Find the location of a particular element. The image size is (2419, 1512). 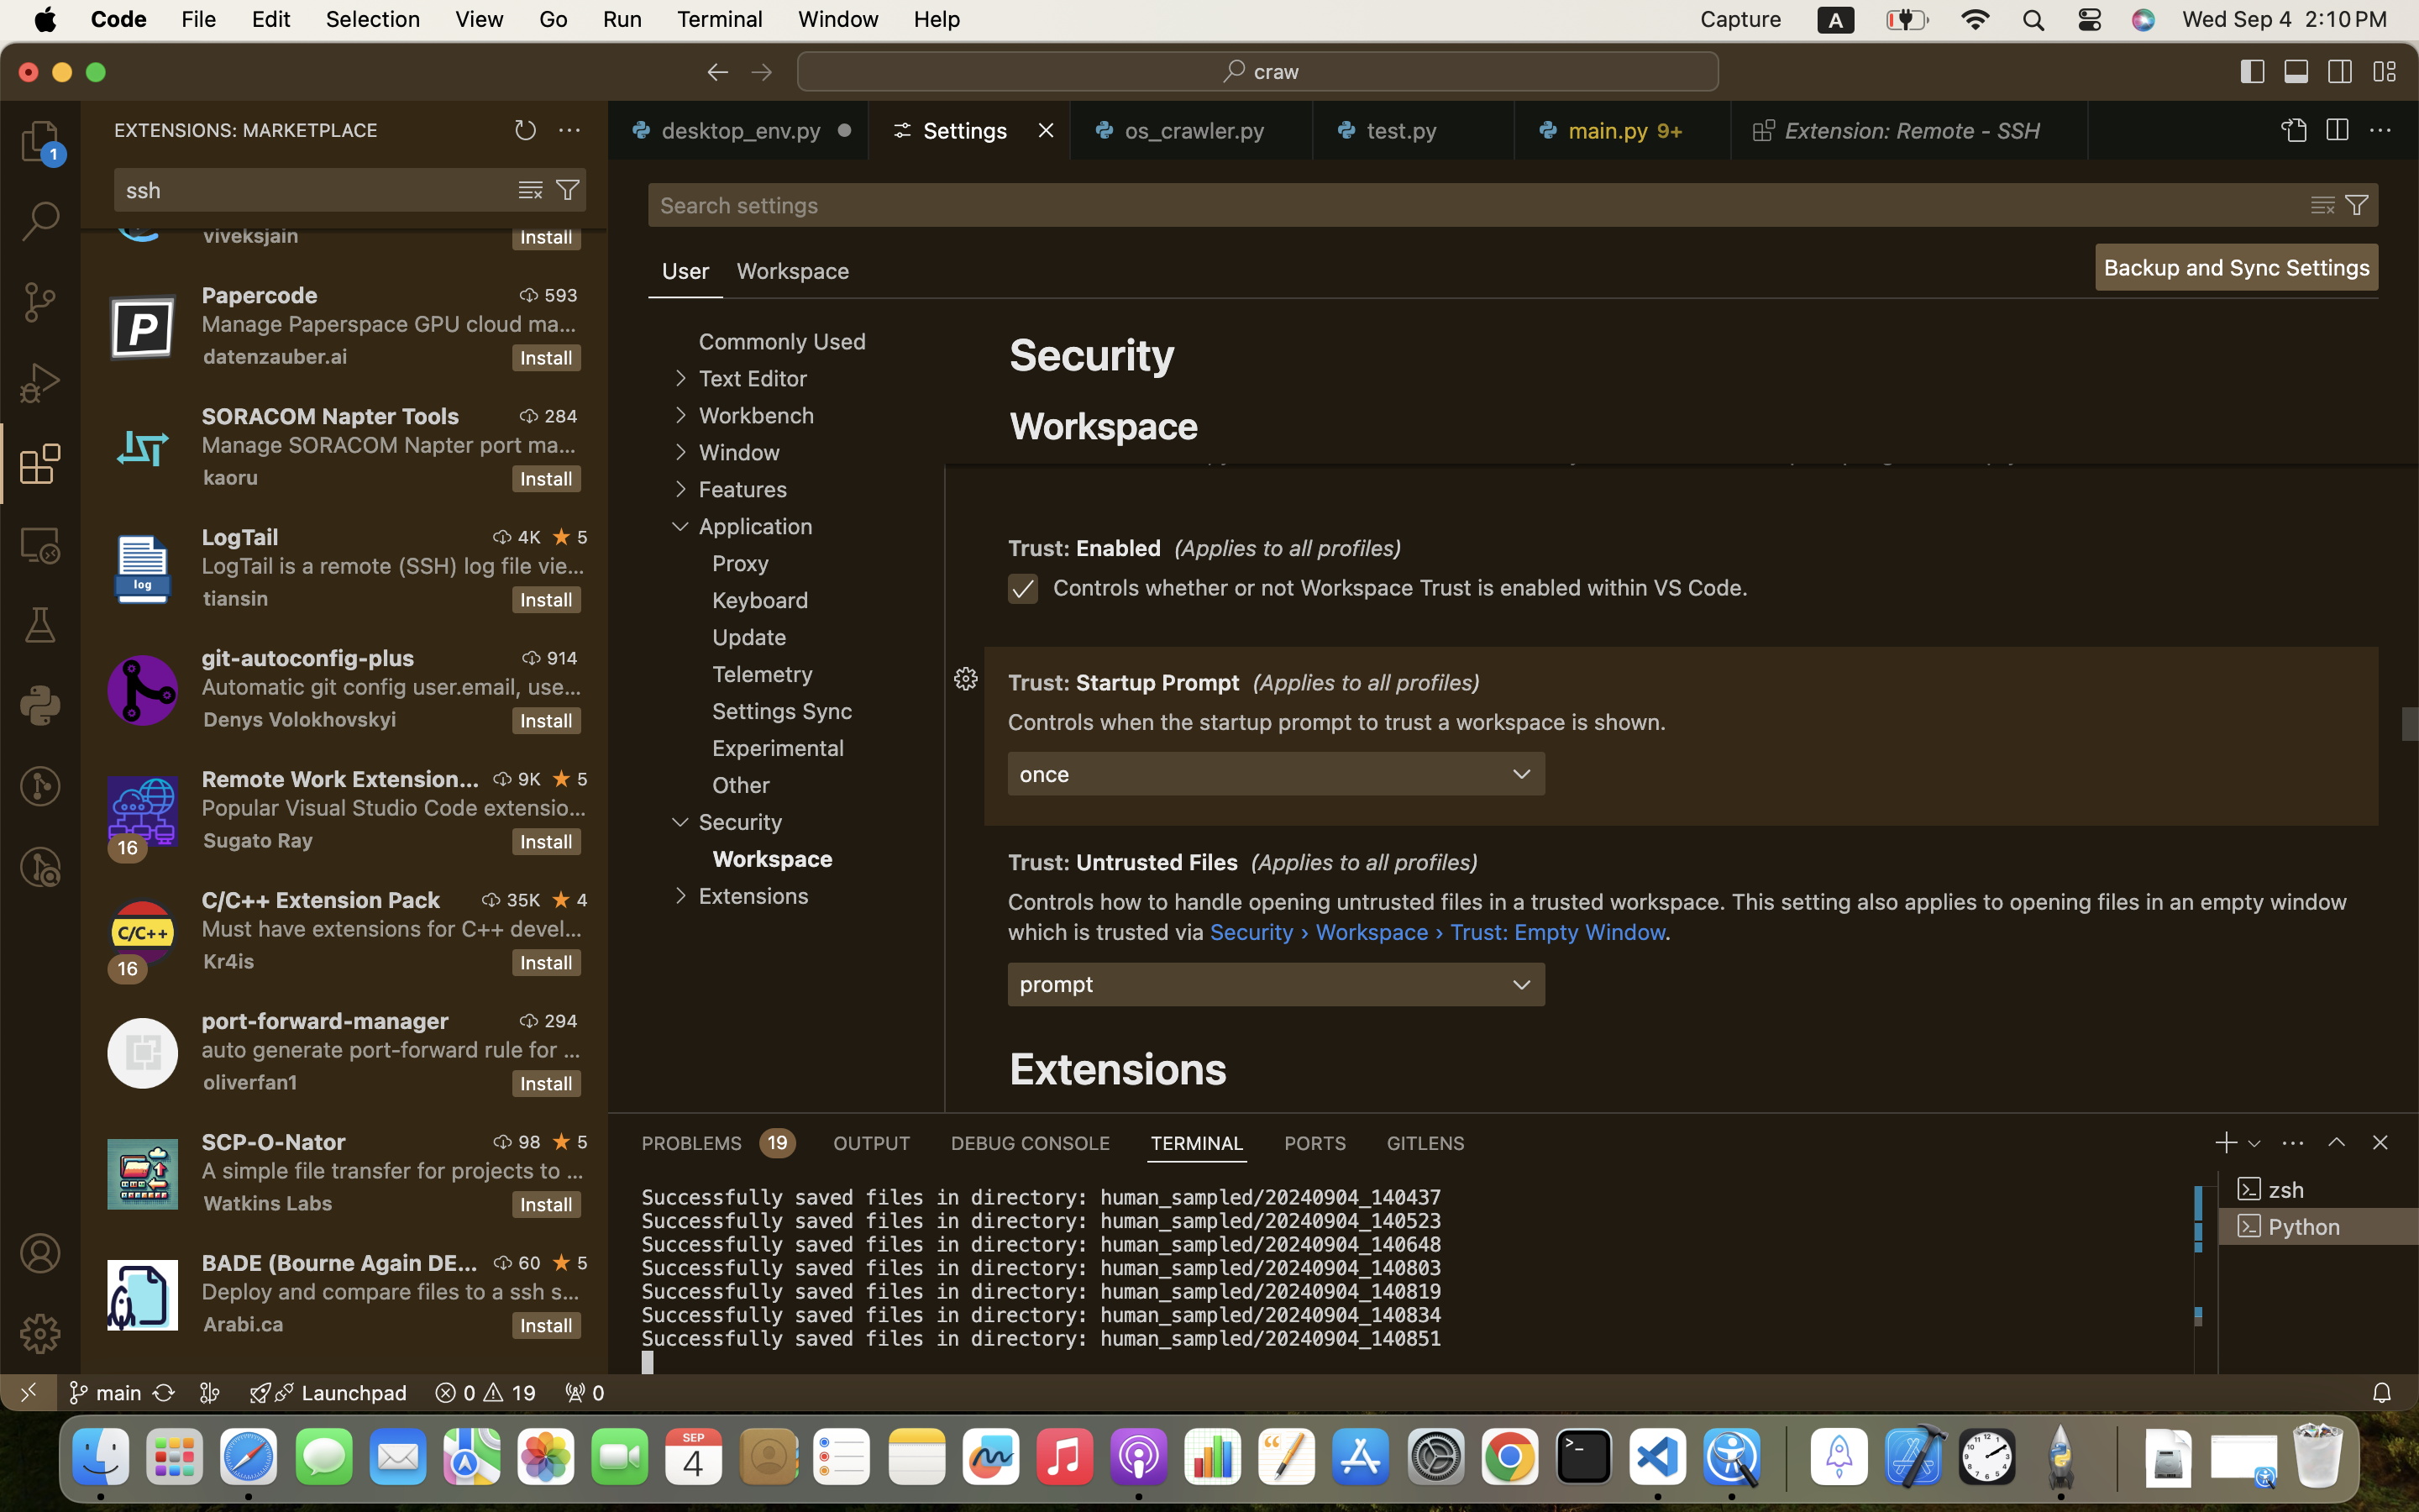

Security is located at coordinates (1093, 354).